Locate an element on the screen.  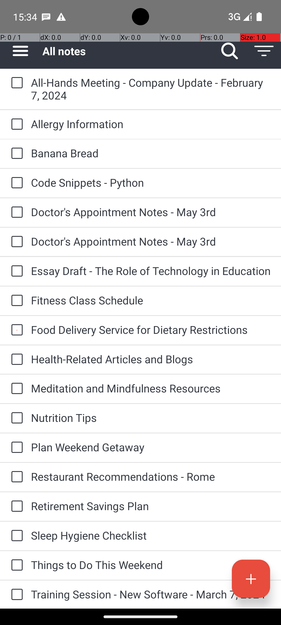
Health-Related Articles and Blogs is located at coordinates (151, 359).